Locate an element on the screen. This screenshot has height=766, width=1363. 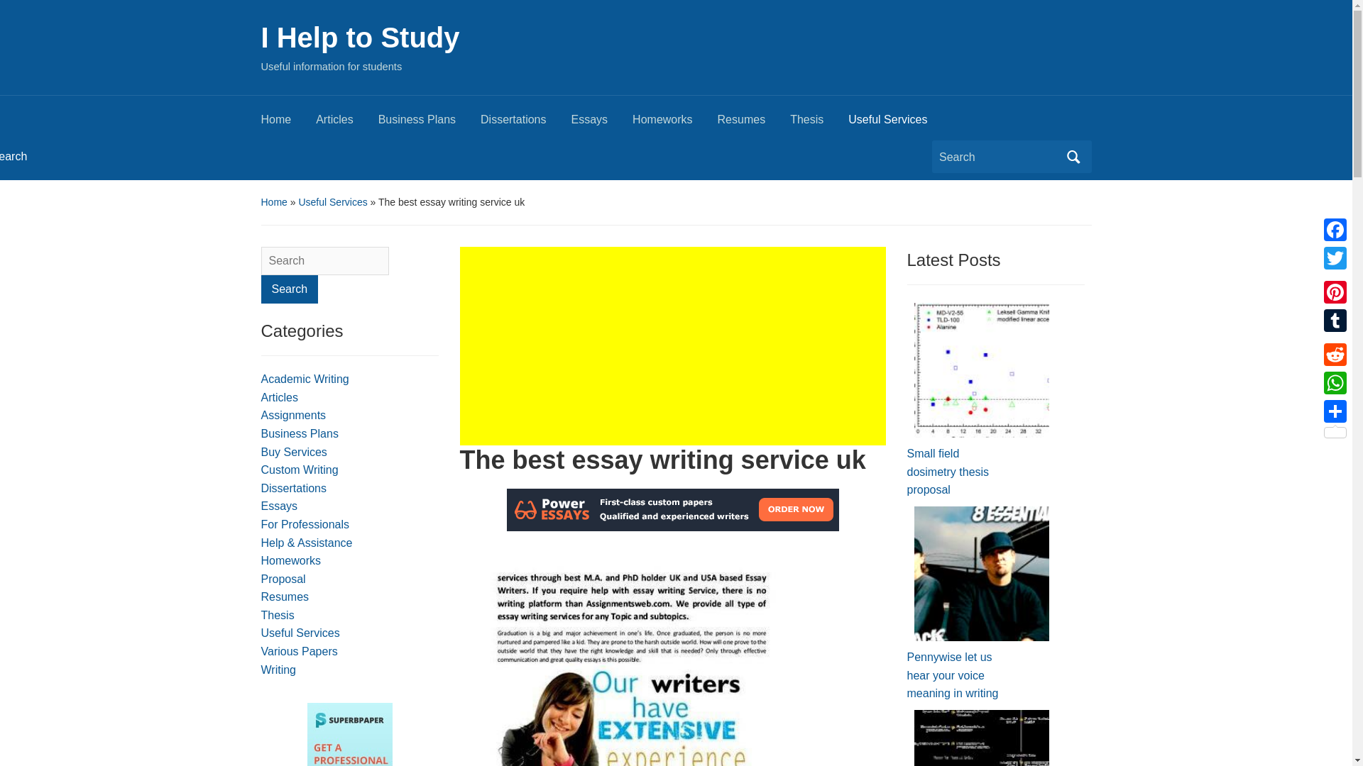
Dissertations is located at coordinates (294, 488).